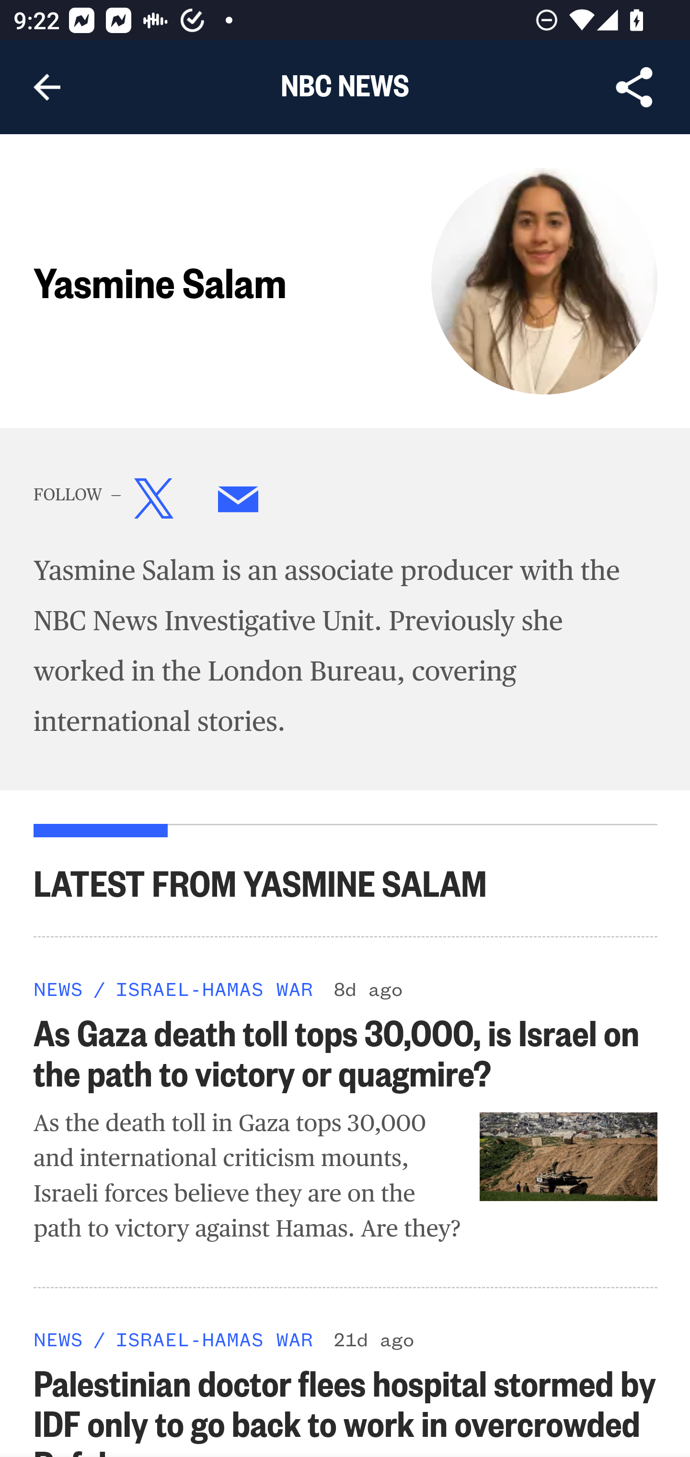  I want to click on Share Article, button, so click(634, 87).